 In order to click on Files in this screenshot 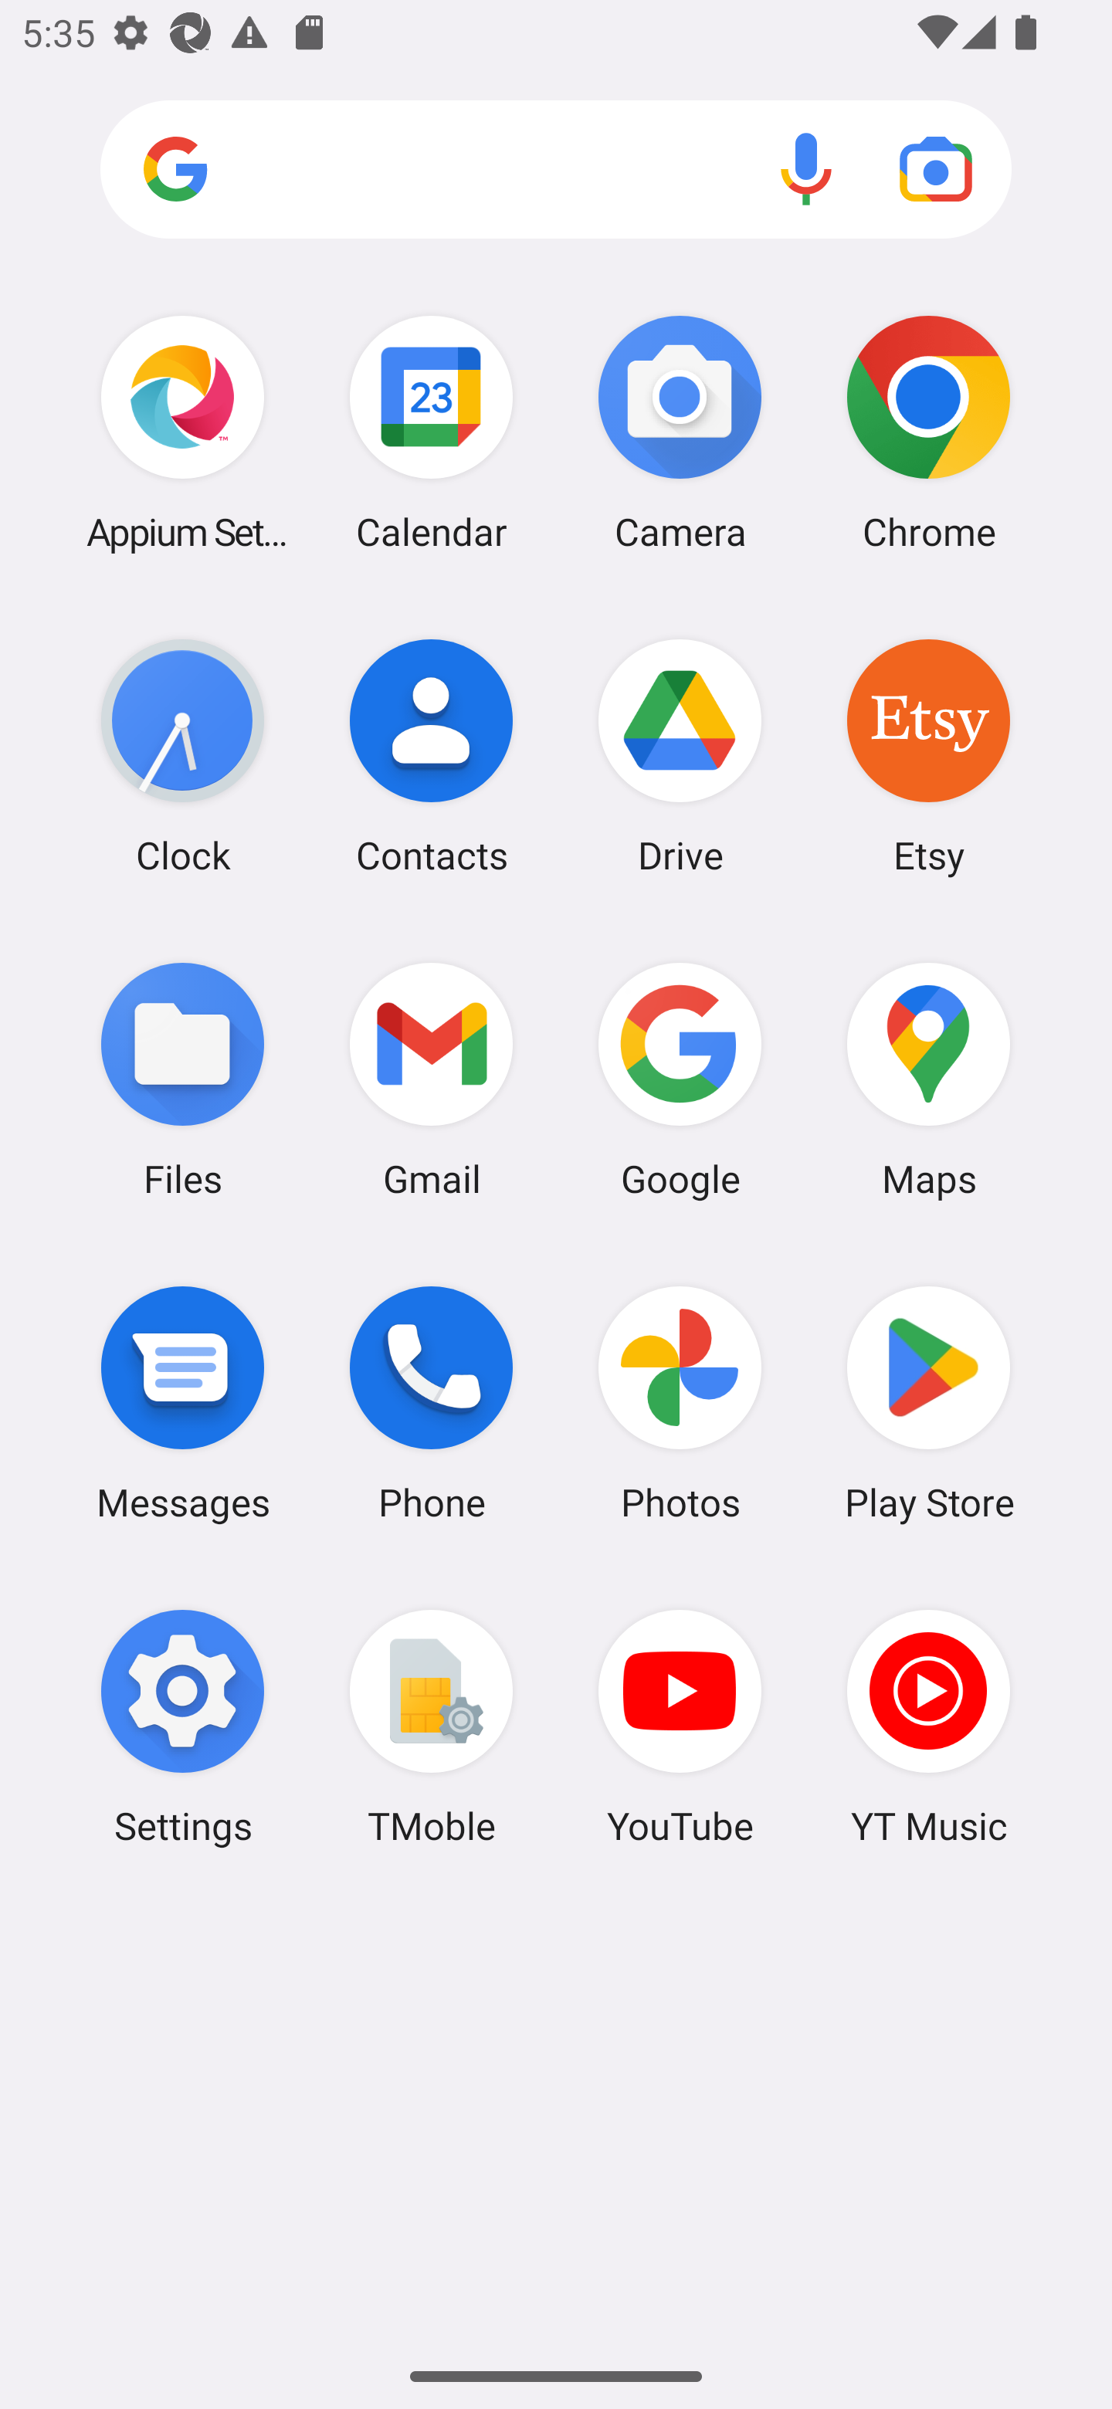, I will do `click(182, 1079)`.